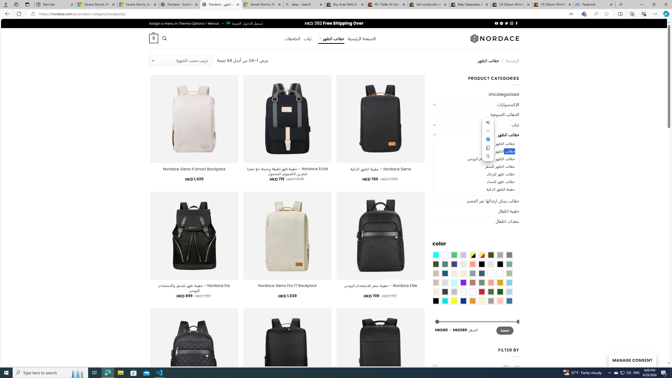 Image resolution: width=672 pixels, height=378 pixels. I want to click on Teal, so click(445, 264).